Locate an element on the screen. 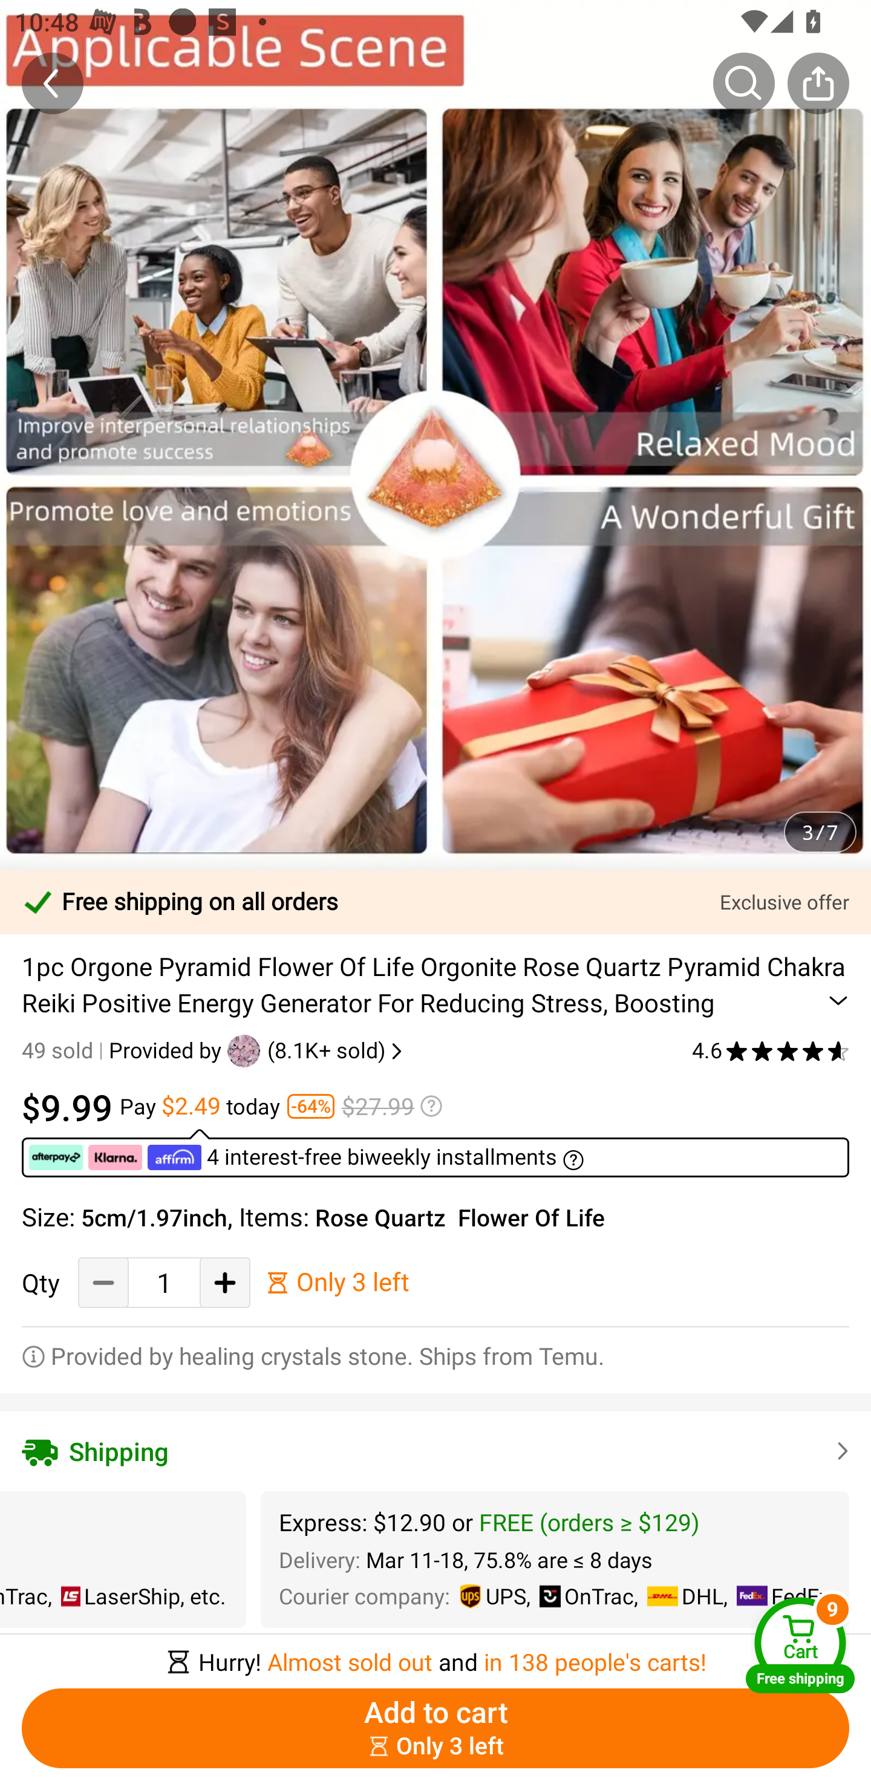  Decrease Quantity Button is located at coordinates (103, 1282).